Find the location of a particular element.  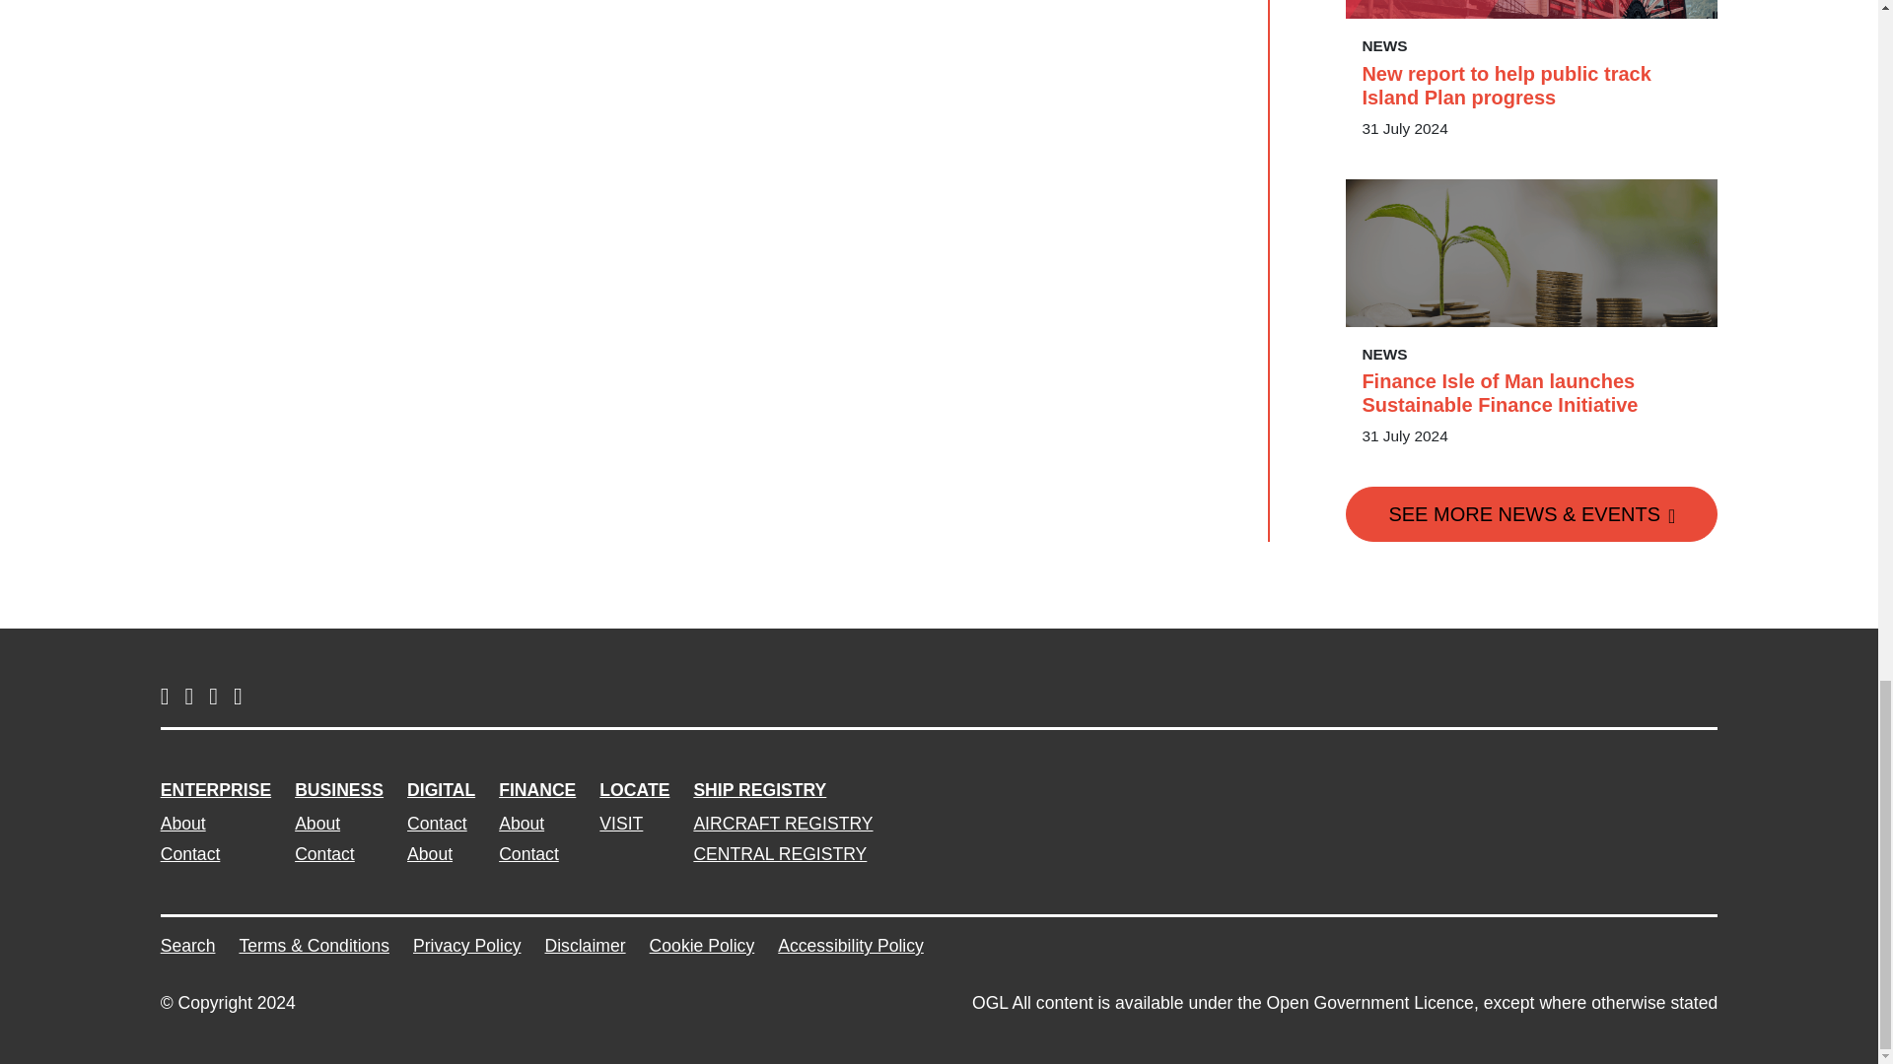

BUSINESS is located at coordinates (339, 790).